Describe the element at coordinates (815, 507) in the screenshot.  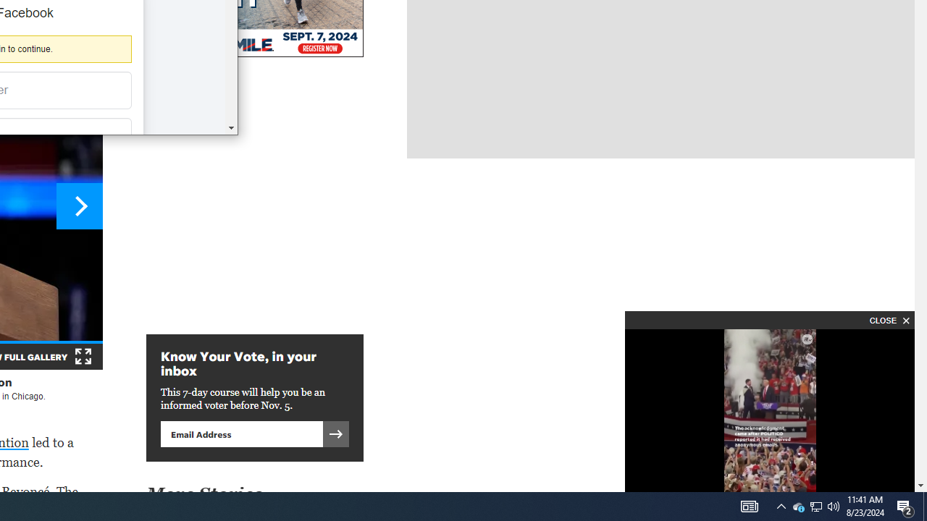
I see `AutomationID: 4105` at that location.